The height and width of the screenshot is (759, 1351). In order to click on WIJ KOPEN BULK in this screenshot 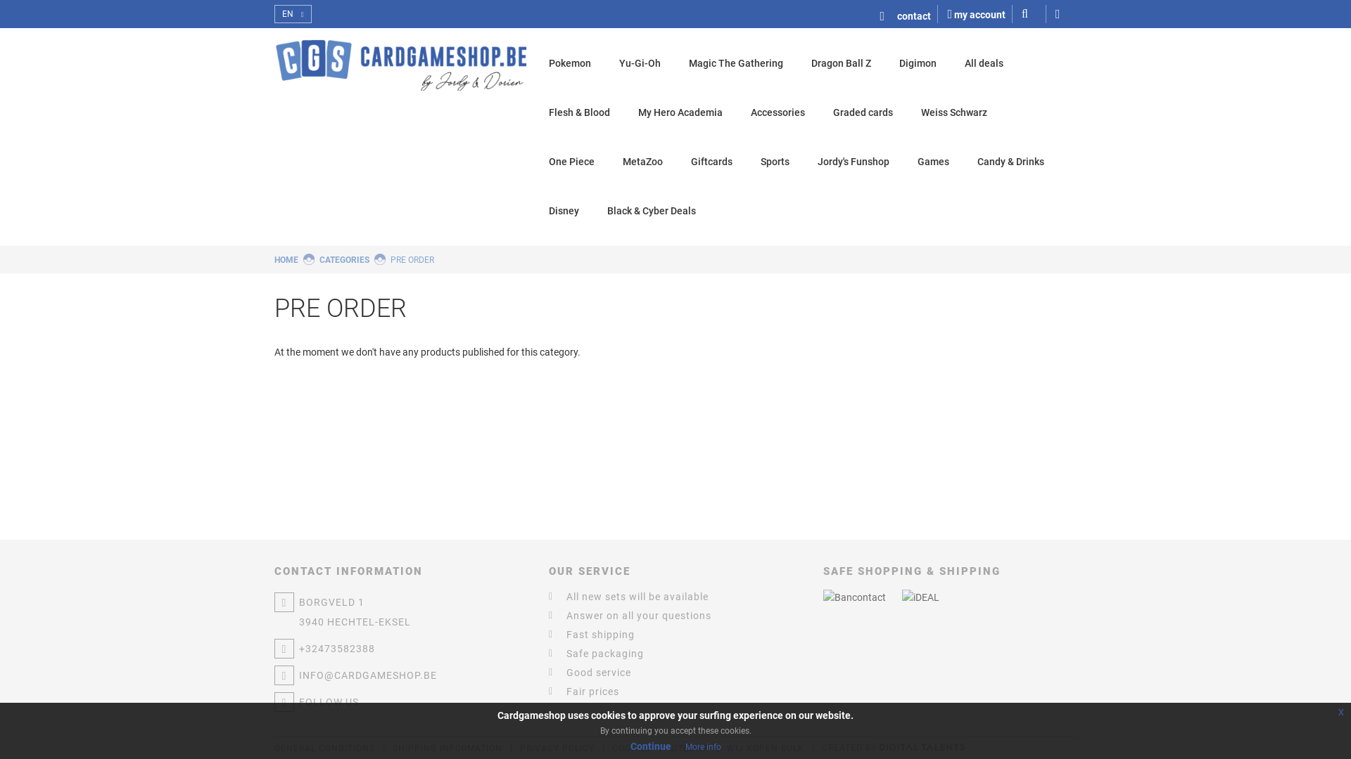, I will do `click(766, 748)`.